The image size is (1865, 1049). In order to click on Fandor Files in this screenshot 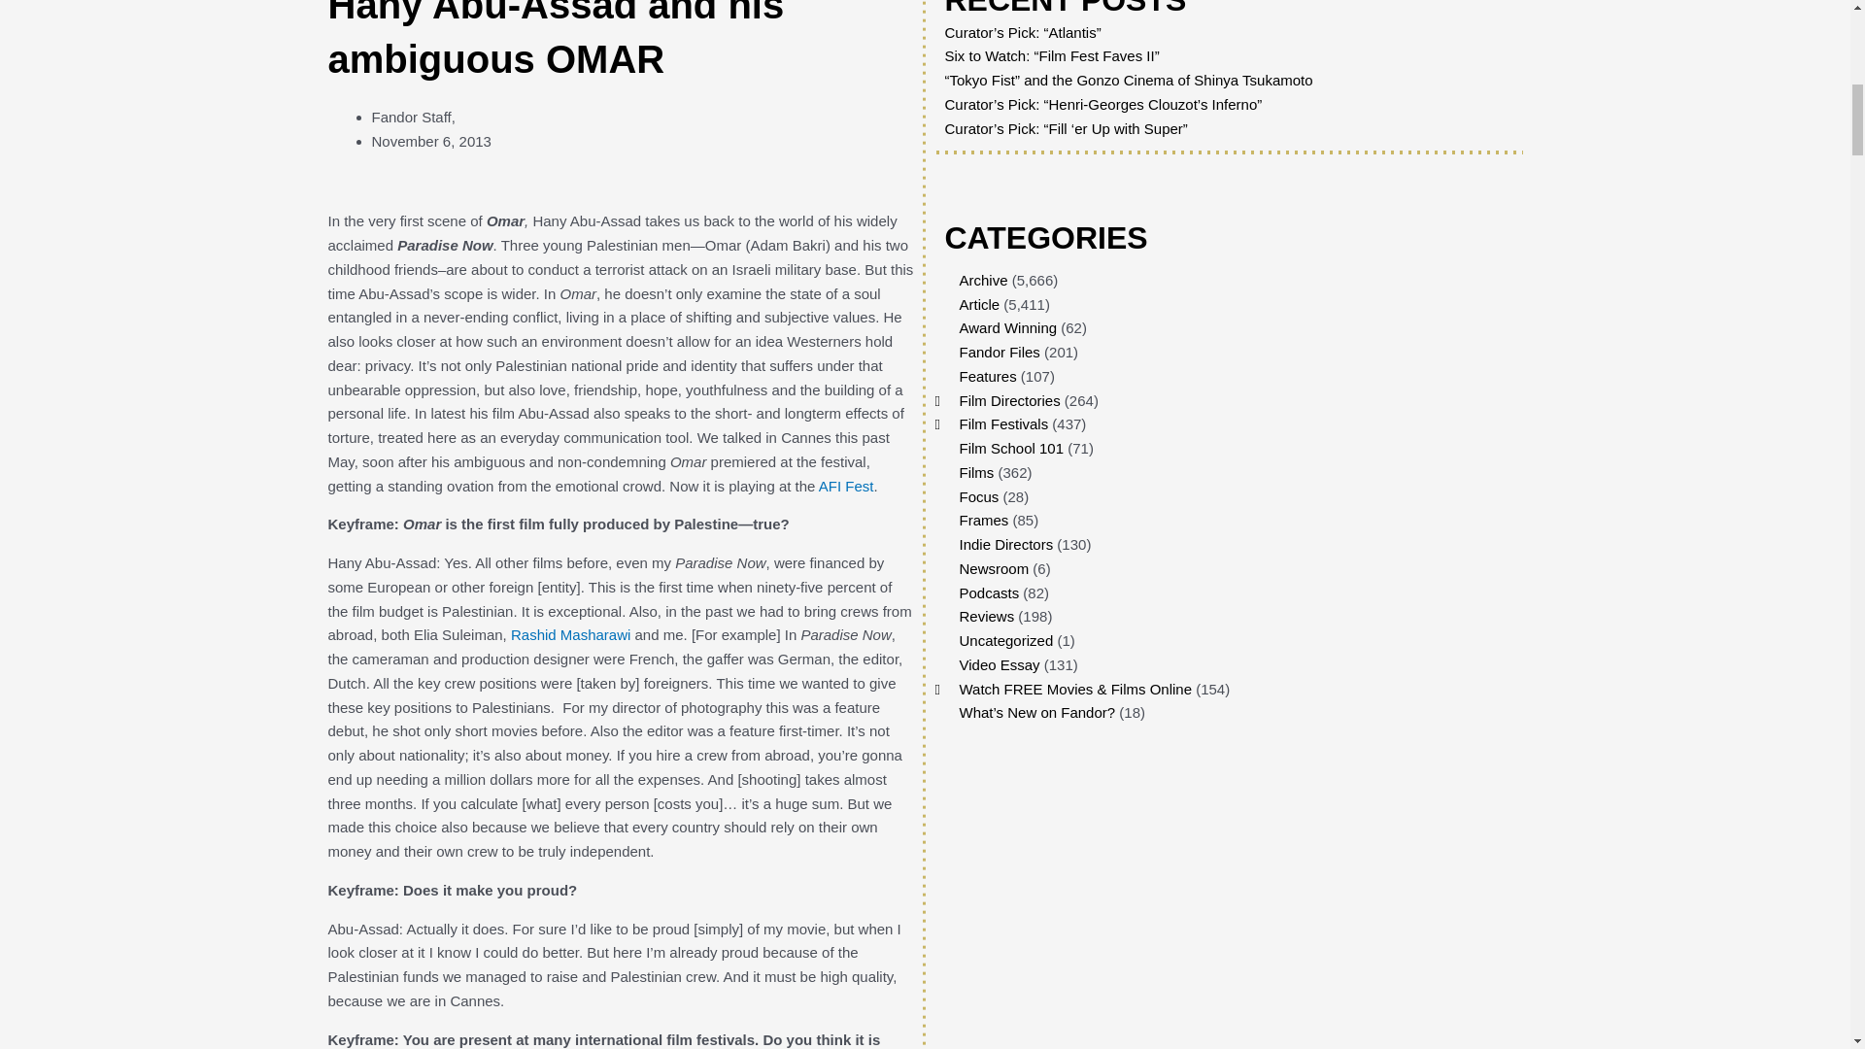, I will do `click(1000, 352)`.